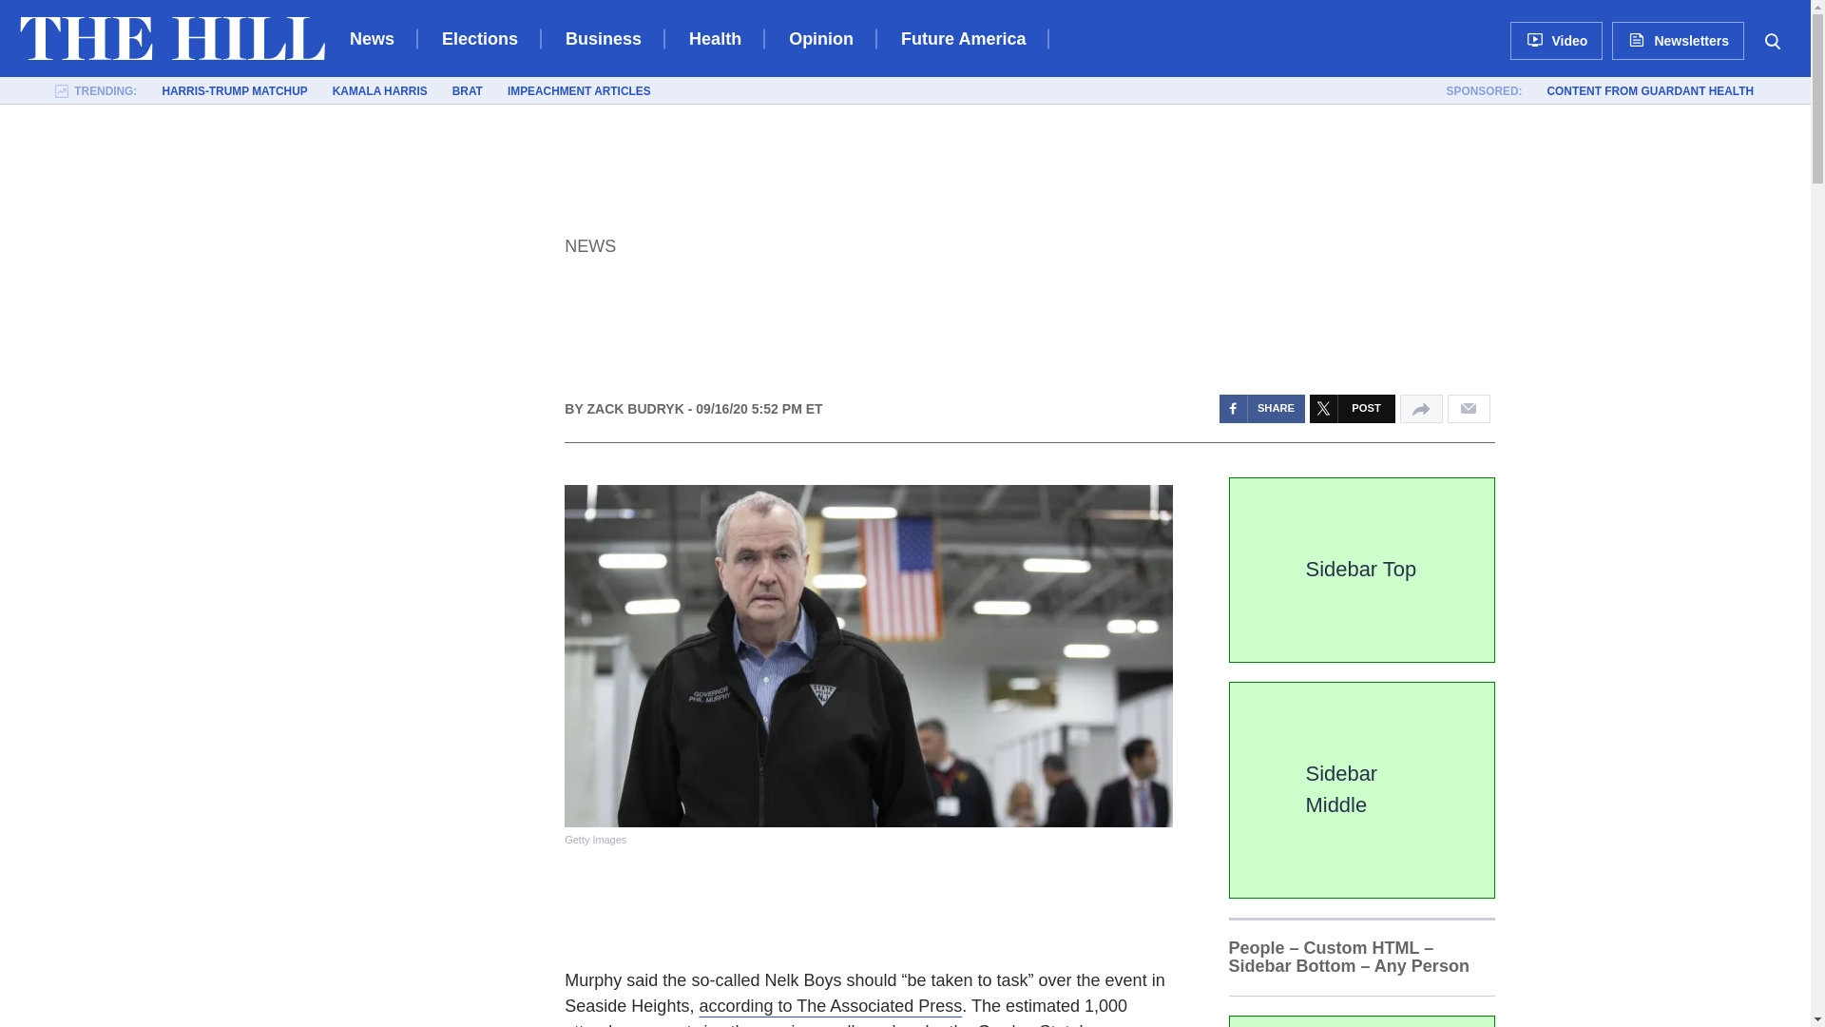  I want to click on News, so click(372, 38).